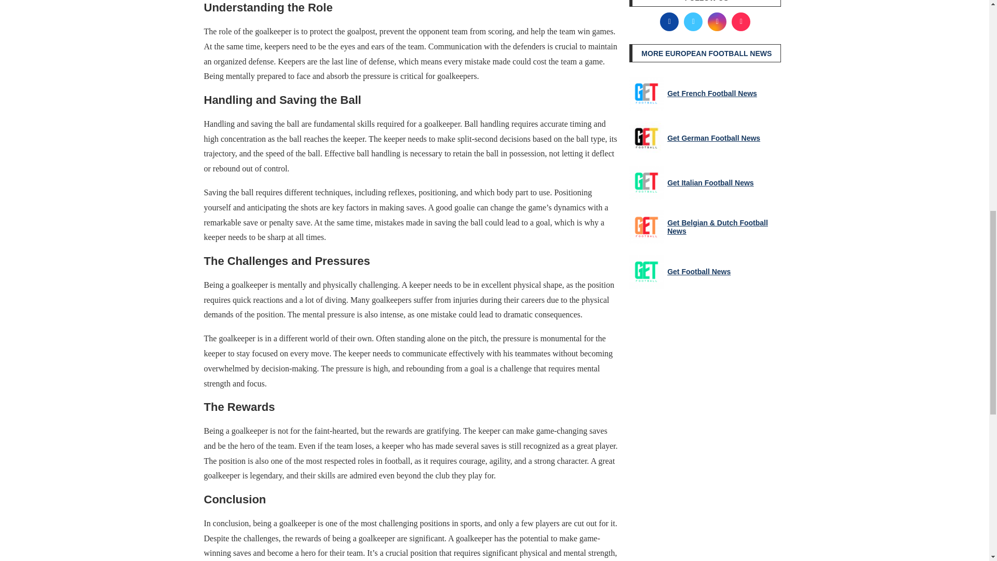  I want to click on Get Italian Football News, so click(646, 182).